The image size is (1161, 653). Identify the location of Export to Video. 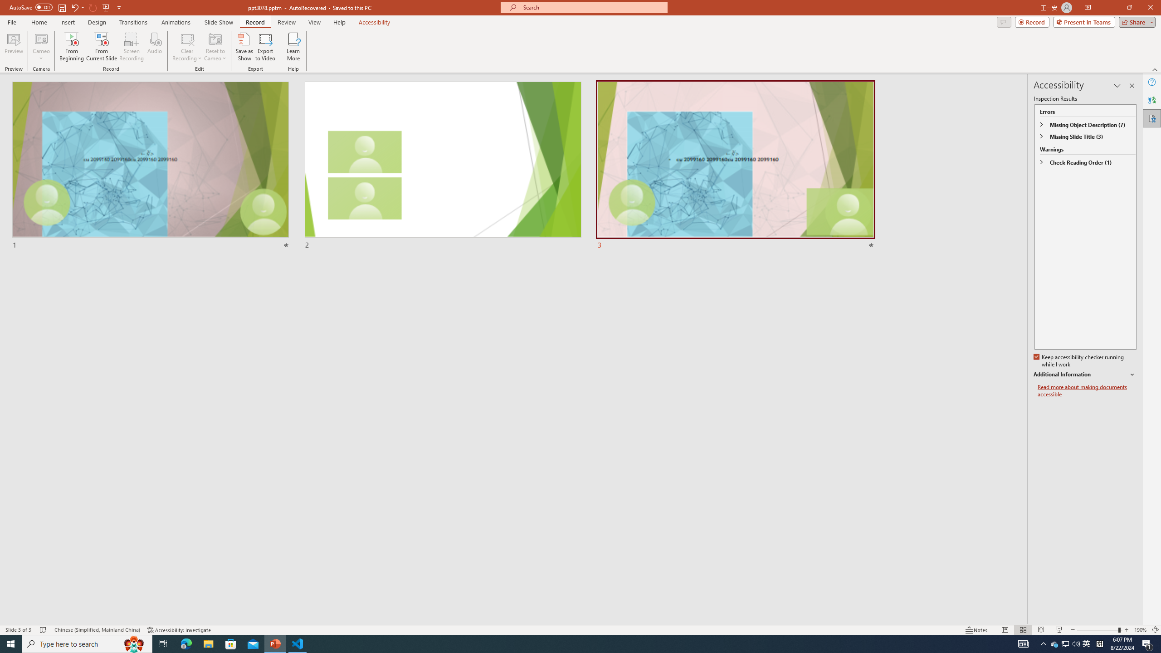
(265, 47).